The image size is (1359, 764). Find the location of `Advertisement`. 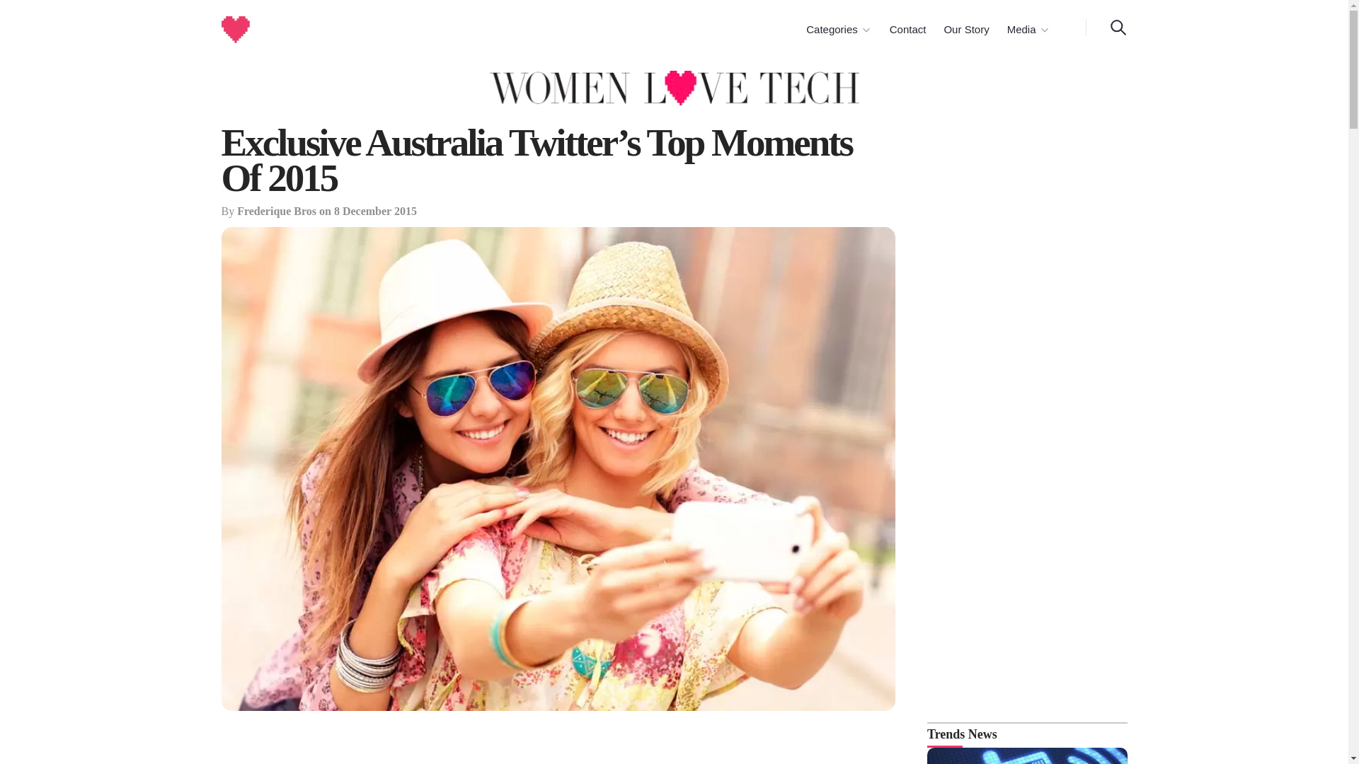

Advertisement is located at coordinates (558, 746).